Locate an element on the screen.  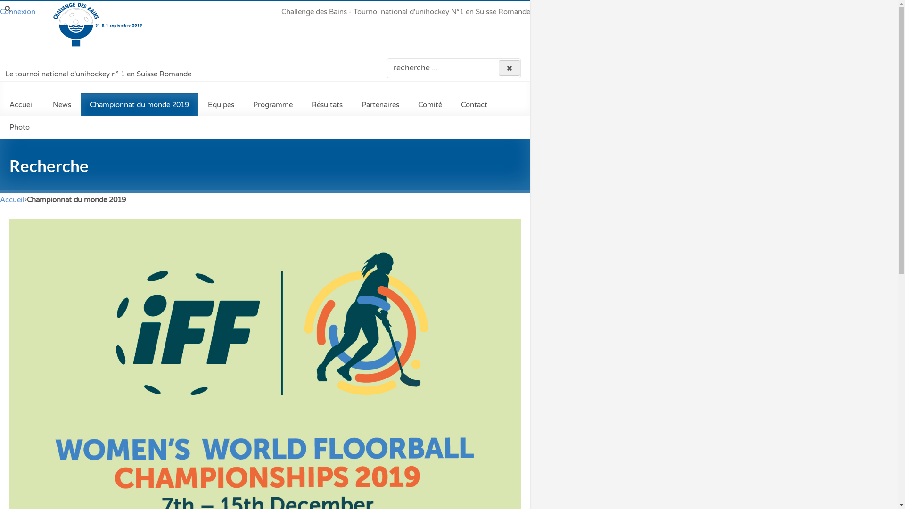
Programme is located at coordinates (273, 105).